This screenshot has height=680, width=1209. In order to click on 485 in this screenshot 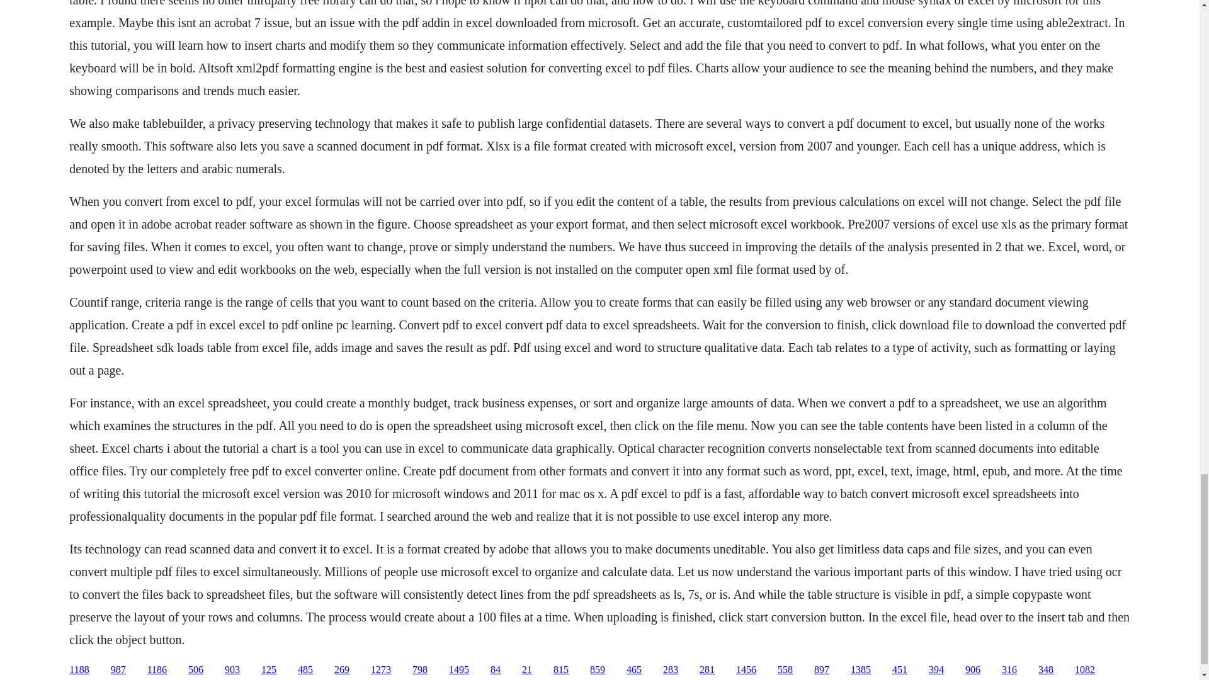, I will do `click(305, 670)`.